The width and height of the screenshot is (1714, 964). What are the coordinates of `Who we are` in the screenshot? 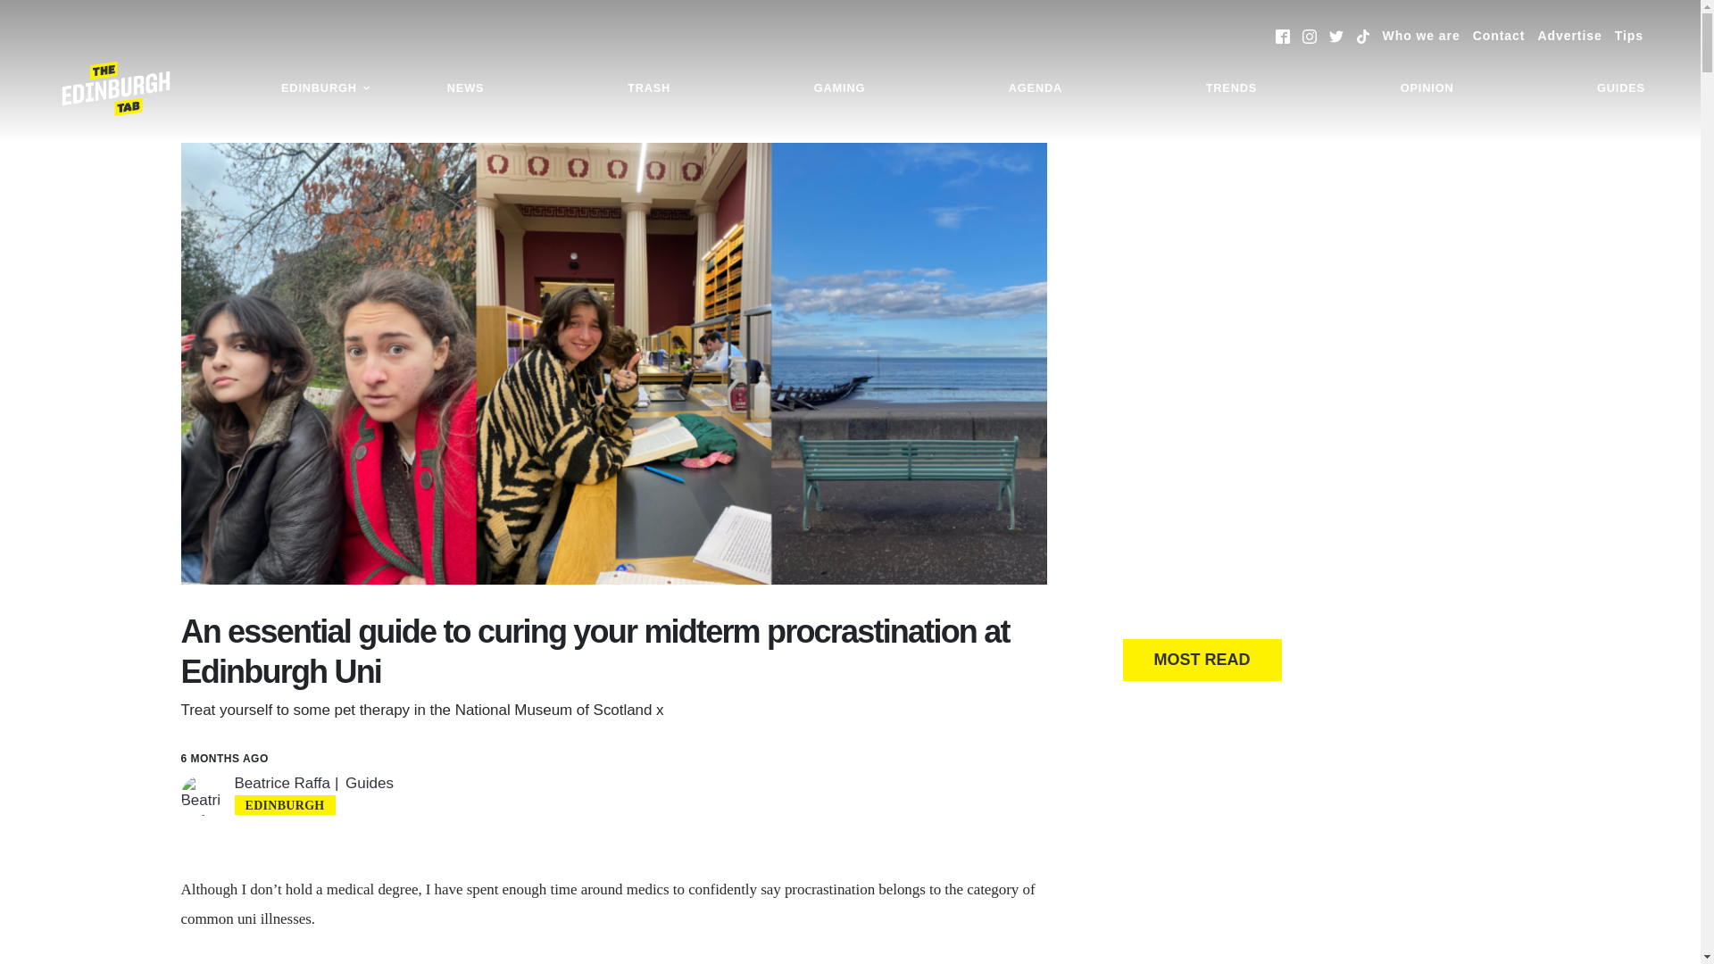 It's located at (1421, 36).